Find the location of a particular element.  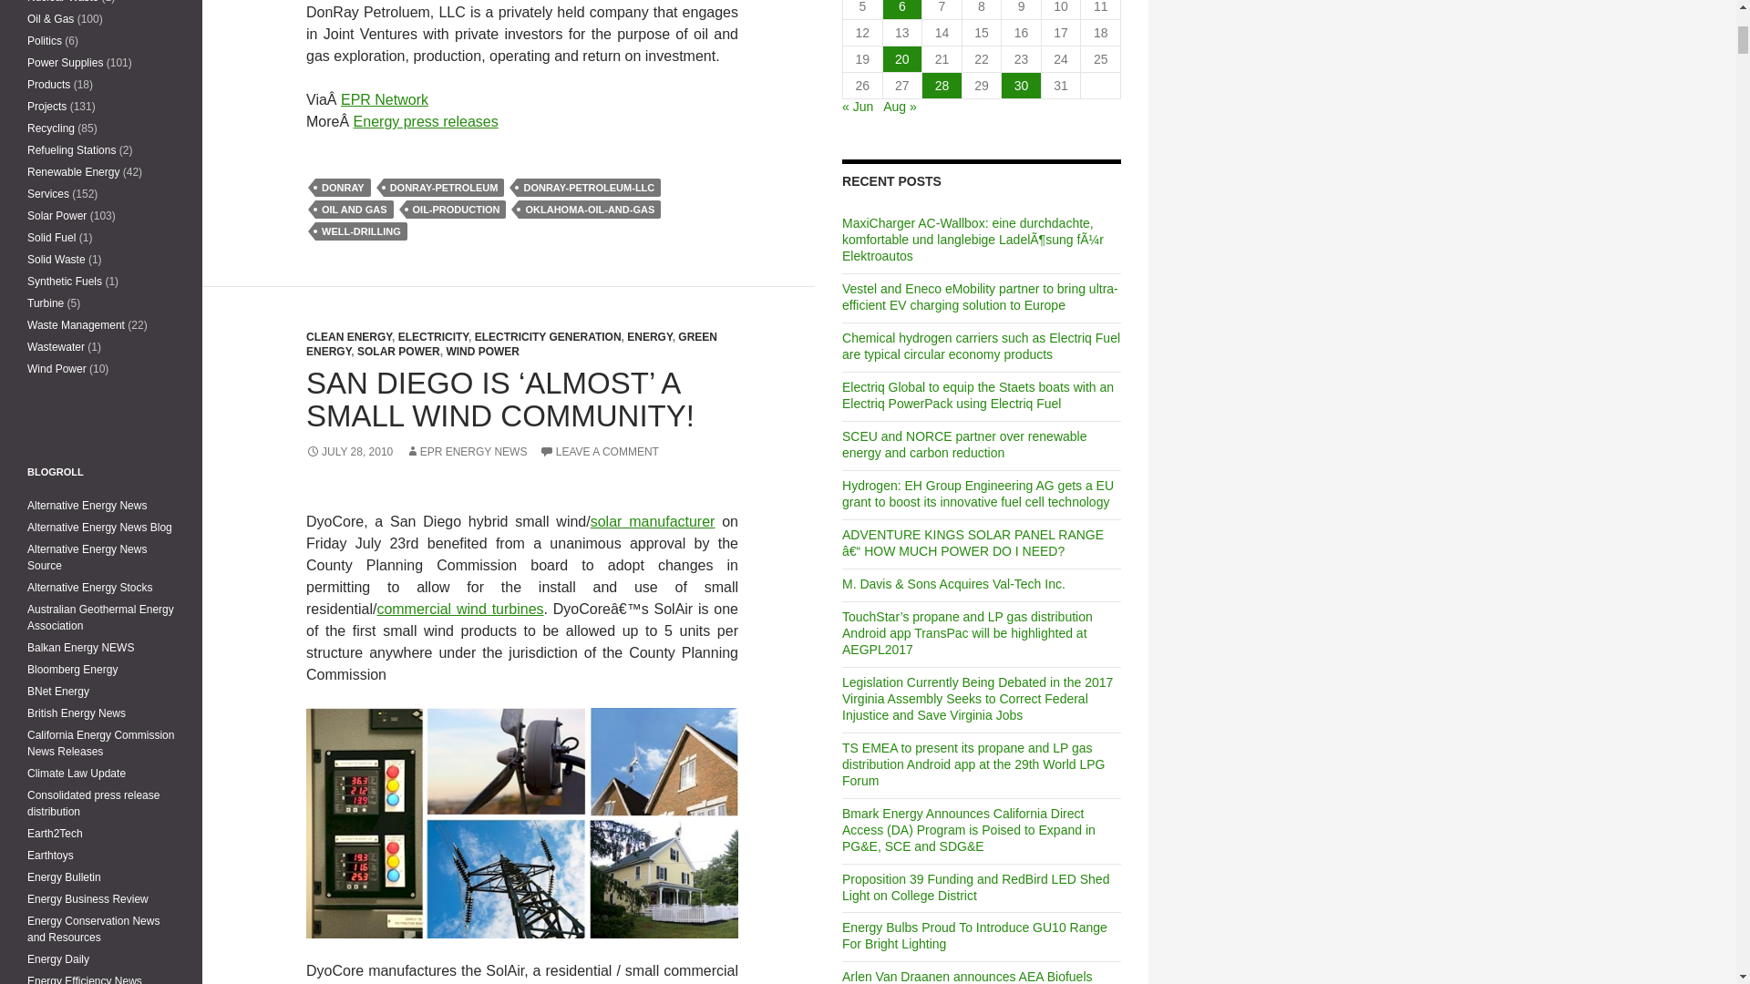

CLEAN ENERGY is located at coordinates (349, 336).